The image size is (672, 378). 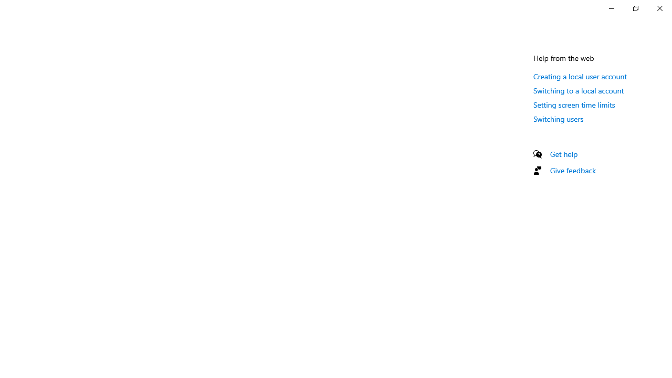 I want to click on Switching to a local account, so click(x=579, y=90).